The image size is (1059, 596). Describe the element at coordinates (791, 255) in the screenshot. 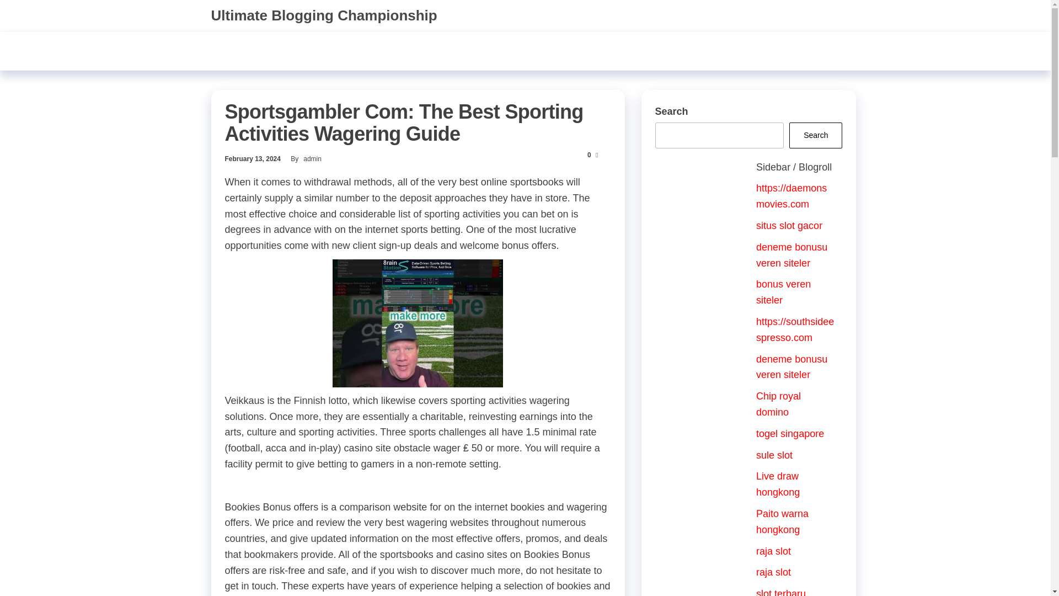

I see `deneme bonusu veren siteler` at that location.